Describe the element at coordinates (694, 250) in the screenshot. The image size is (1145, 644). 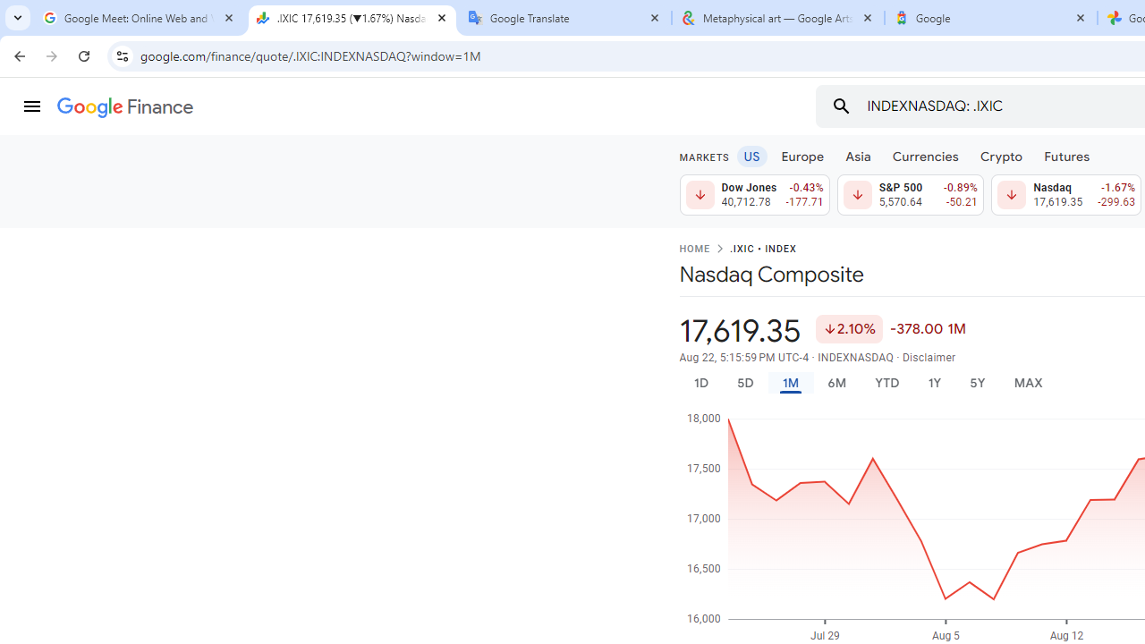
I see `HOME` at that location.